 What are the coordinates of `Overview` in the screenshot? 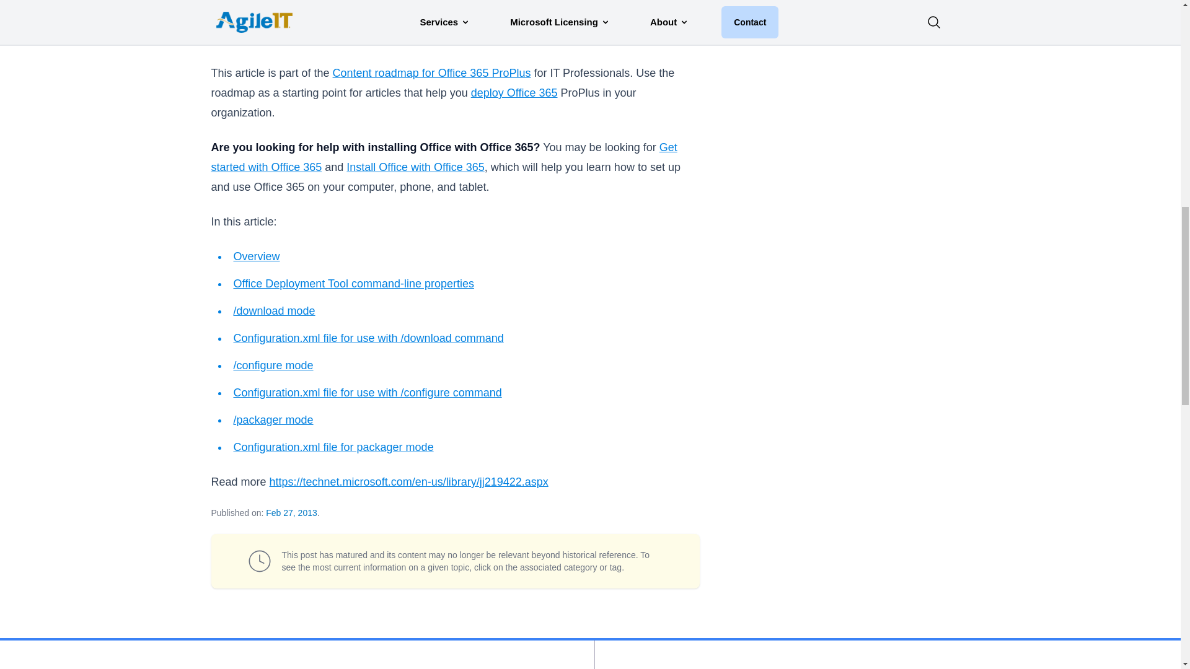 It's located at (257, 256).